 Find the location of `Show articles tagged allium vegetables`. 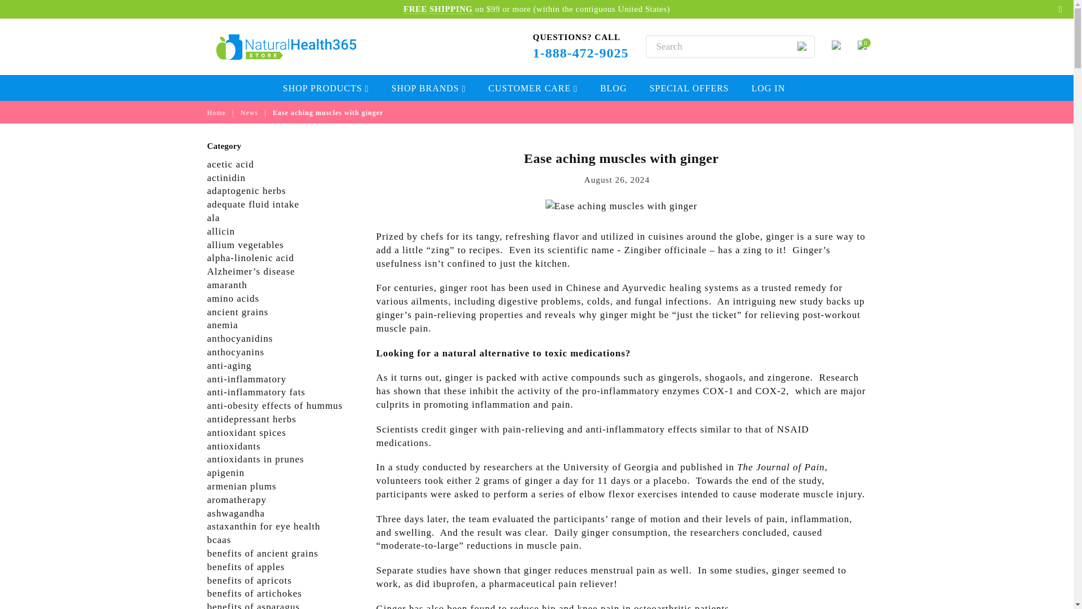

Show articles tagged allium vegetables is located at coordinates (246, 245).